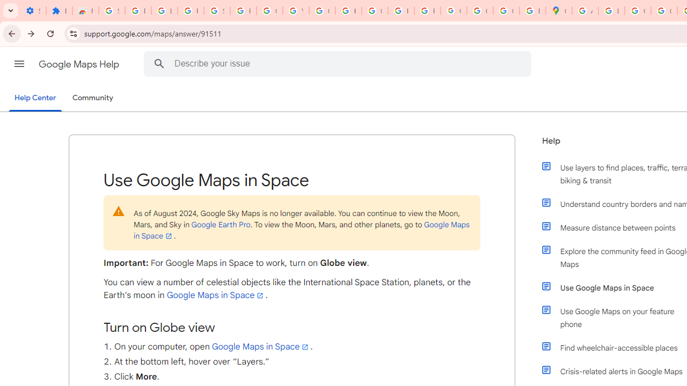  I want to click on YouTube, so click(296, 11).